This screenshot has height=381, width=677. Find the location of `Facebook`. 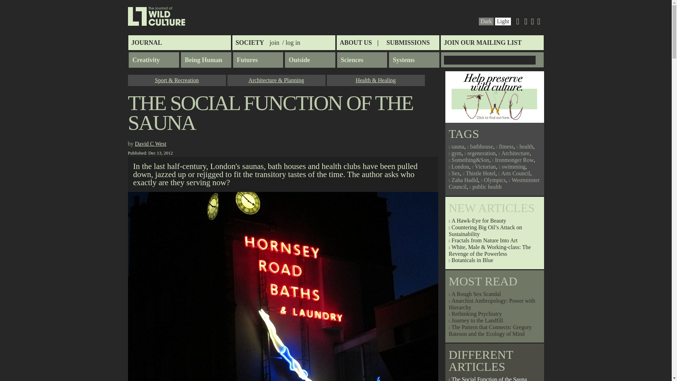

Facebook is located at coordinates (532, 23).